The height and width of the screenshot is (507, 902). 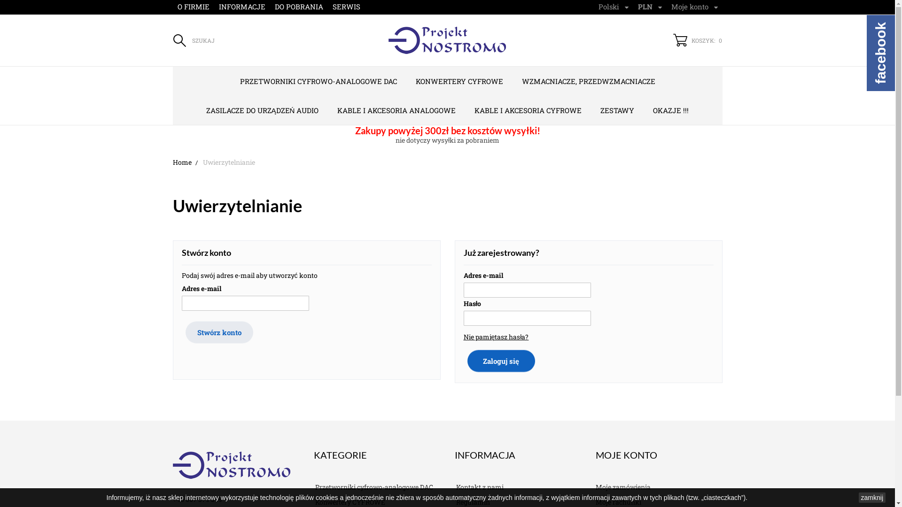 What do you see at coordinates (318, 81) in the screenshot?
I see `PRZETWORNIKI CYFROWO-ANALOGOWE DAC` at bounding box center [318, 81].